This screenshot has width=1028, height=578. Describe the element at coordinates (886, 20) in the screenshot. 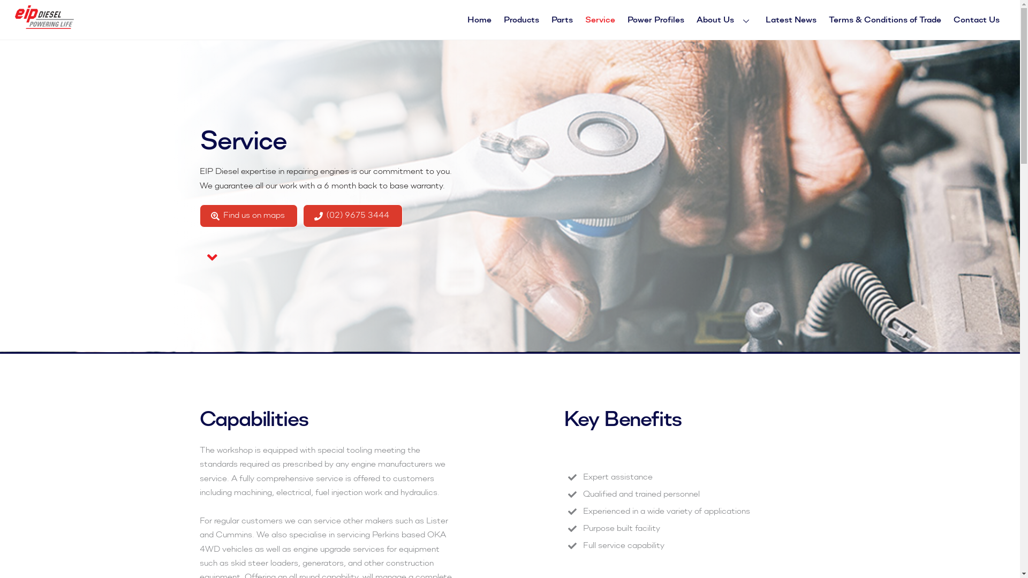

I see `Terms & Conditions of Trade` at that location.